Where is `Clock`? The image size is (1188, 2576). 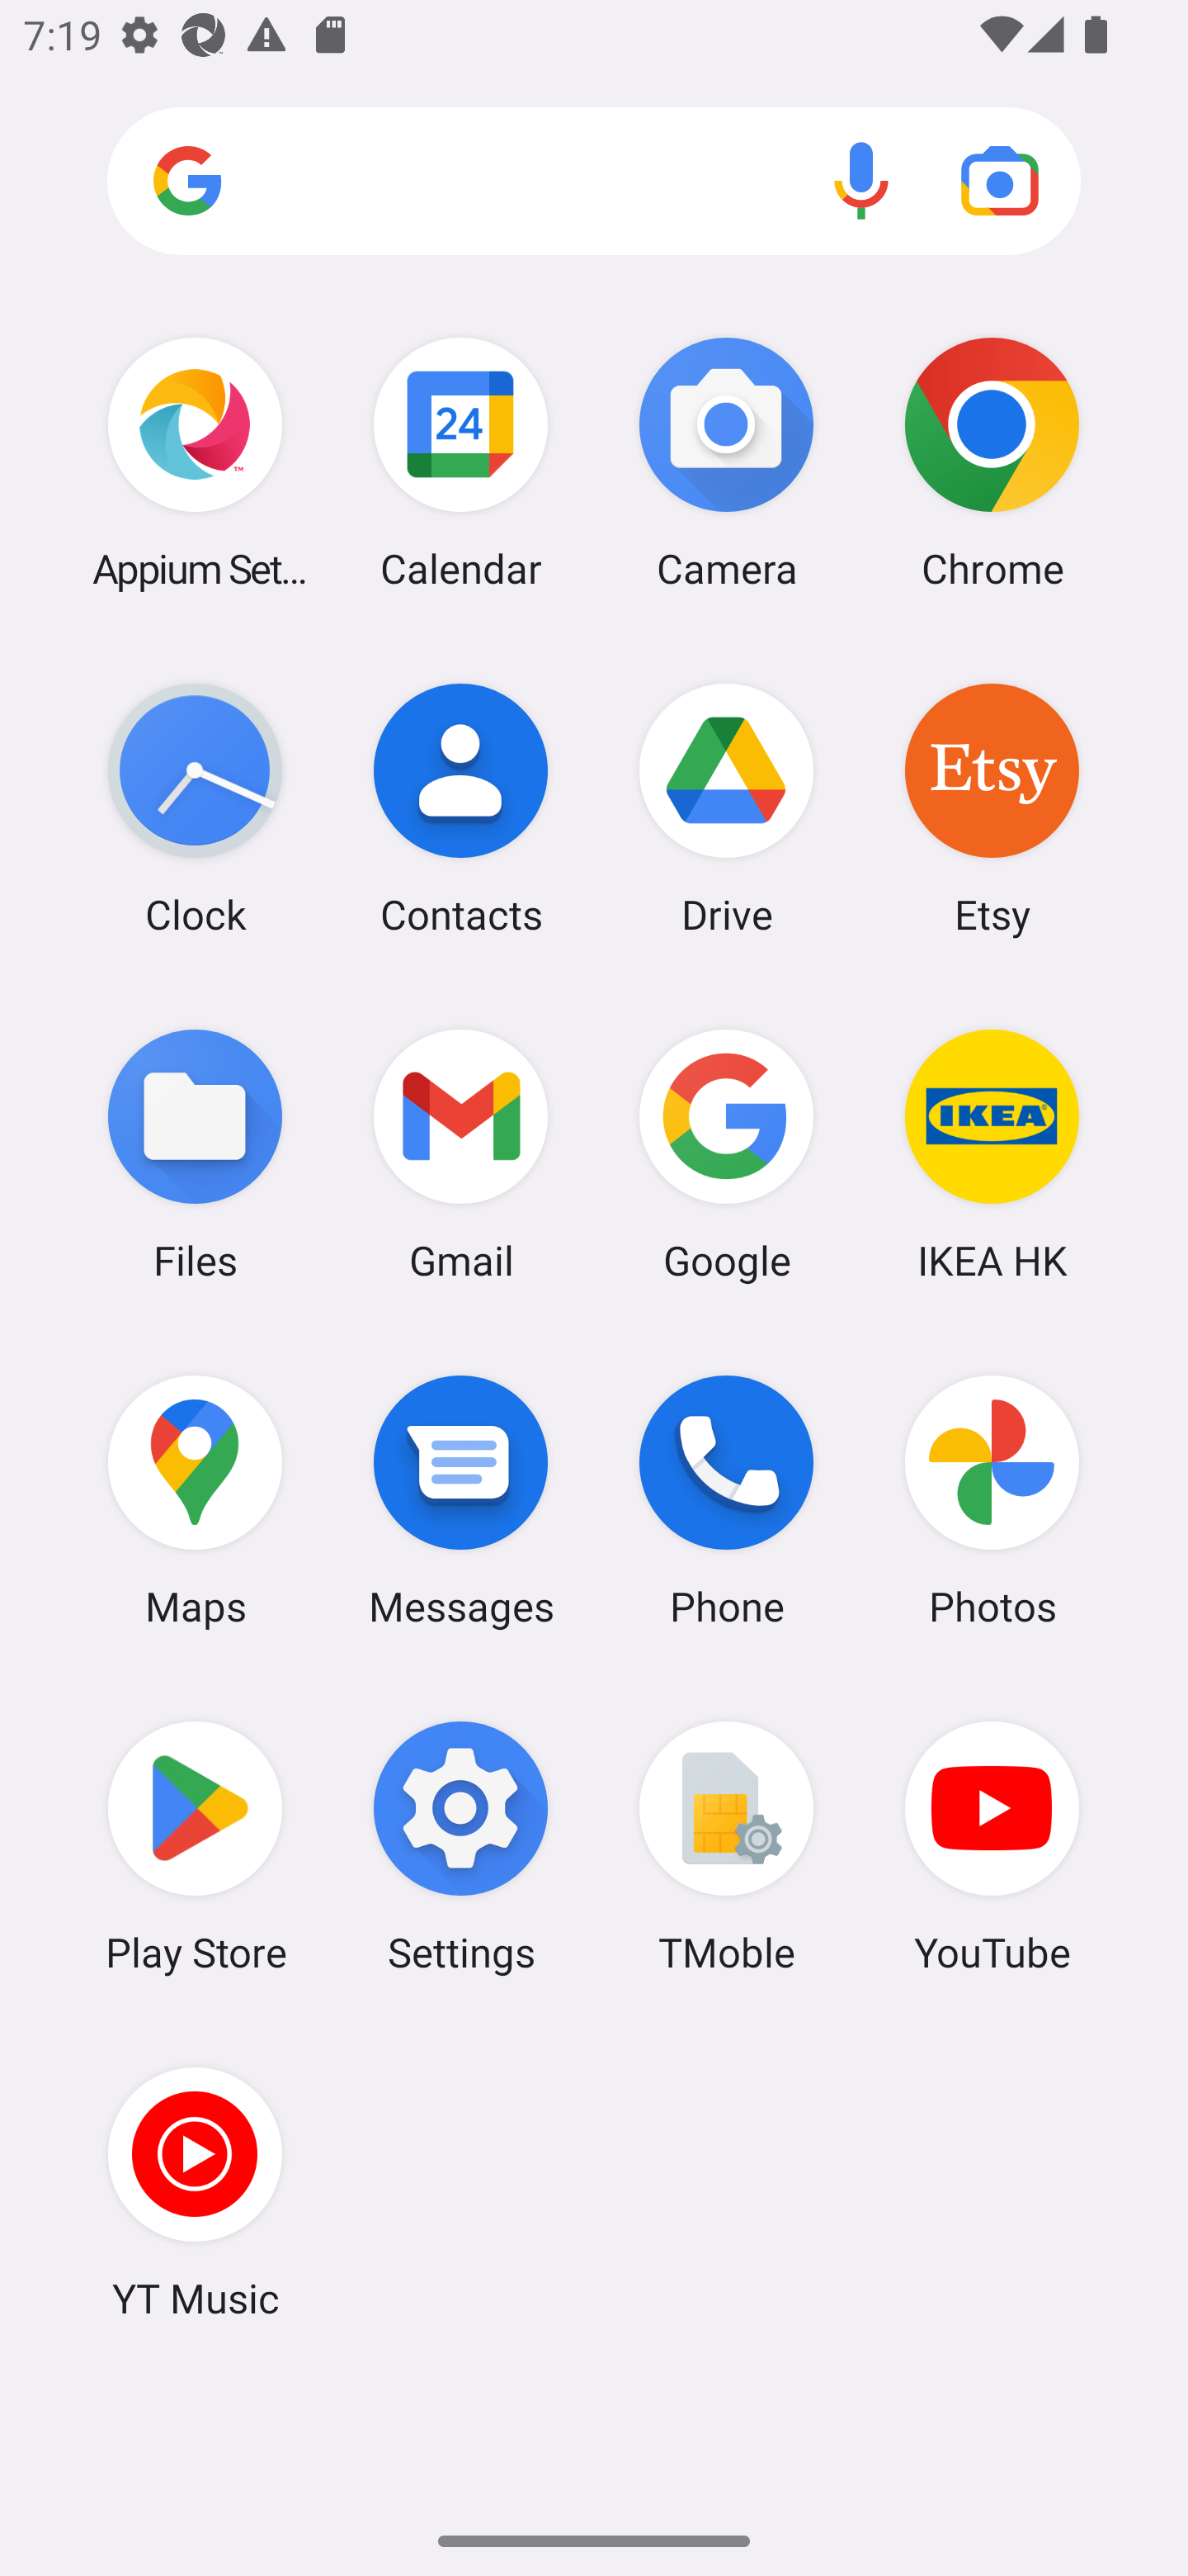
Clock is located at coordinates (195, 808).